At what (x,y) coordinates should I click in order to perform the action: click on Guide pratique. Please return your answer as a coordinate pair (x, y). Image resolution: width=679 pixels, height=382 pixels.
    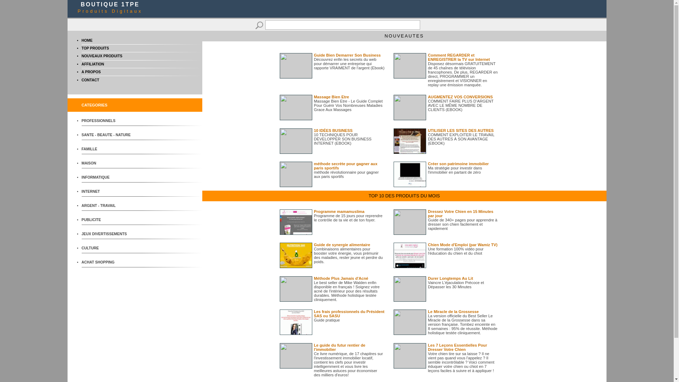
    Looking at the image, I should click on (327, 320).